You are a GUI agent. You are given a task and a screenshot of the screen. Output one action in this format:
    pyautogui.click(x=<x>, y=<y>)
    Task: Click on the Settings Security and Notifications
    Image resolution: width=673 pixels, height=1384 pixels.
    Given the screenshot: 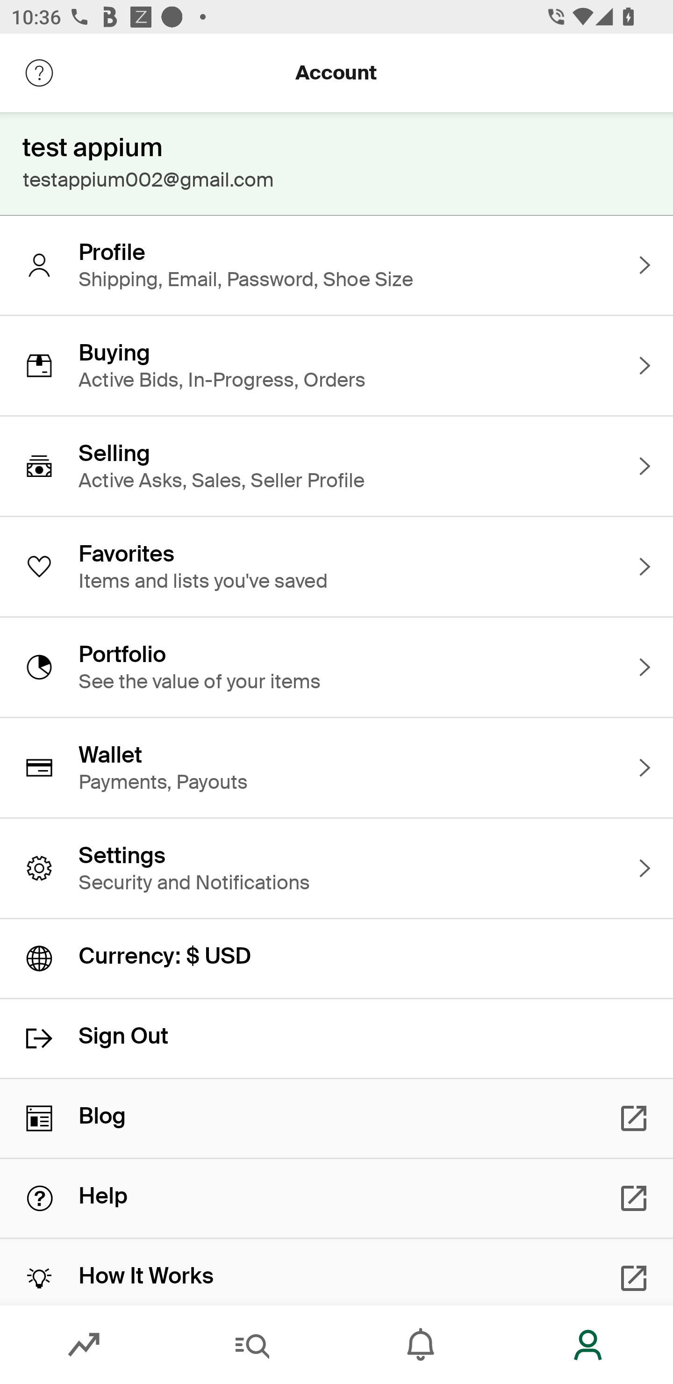 What is the action you would take?
    pyautogui.click(x=336, y=868)
    